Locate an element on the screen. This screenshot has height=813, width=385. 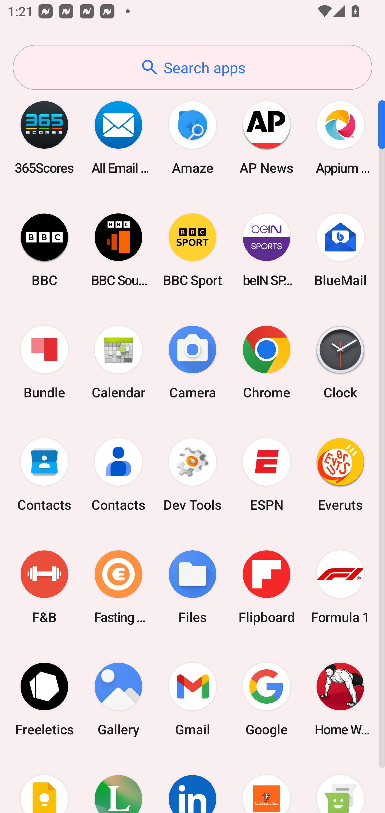
All Email Connect is located at coordinates (118, 137).